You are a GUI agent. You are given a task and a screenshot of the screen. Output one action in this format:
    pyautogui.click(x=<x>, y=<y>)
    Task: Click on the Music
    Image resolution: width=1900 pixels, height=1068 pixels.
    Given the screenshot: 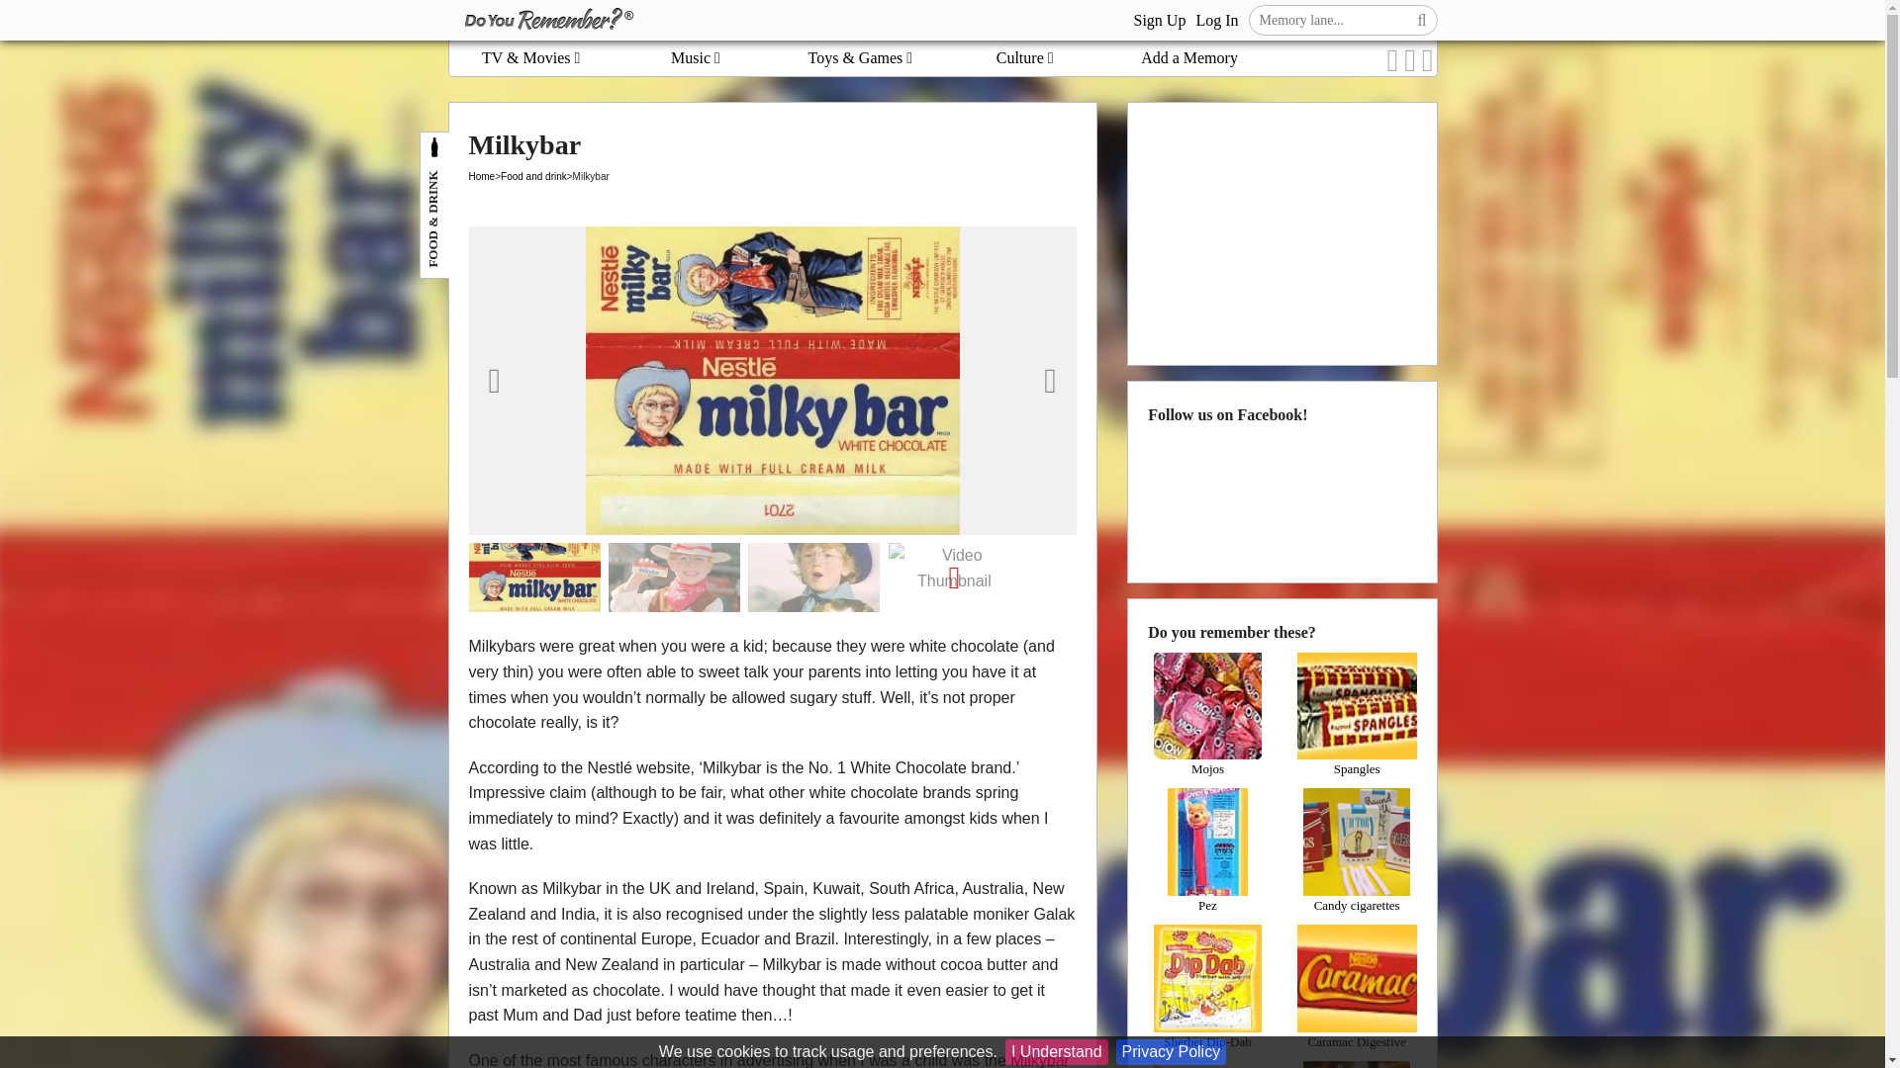 What is the action you would take?
    pyautogui.click(x=695, y=57)
    